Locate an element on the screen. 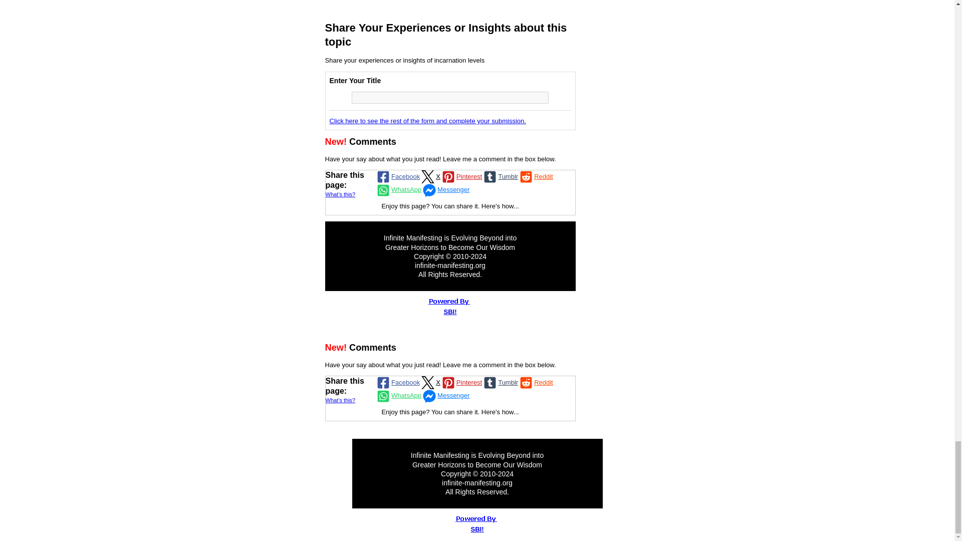 The width and height of the screenshot is (962, 541). Reddit is located at coordinates (536, 177).